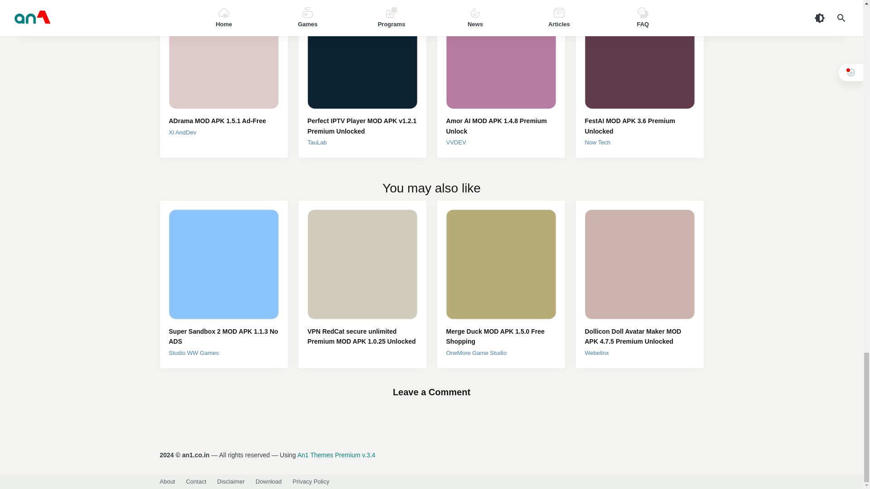 Image resolution: width=870 pixels, height=489 pixels. Describe the element at coordinates (362, 126) in the screenshot. I see `Perfect IPTV Player MOD APK v1.2.1 Premium Unlocked` at that location.